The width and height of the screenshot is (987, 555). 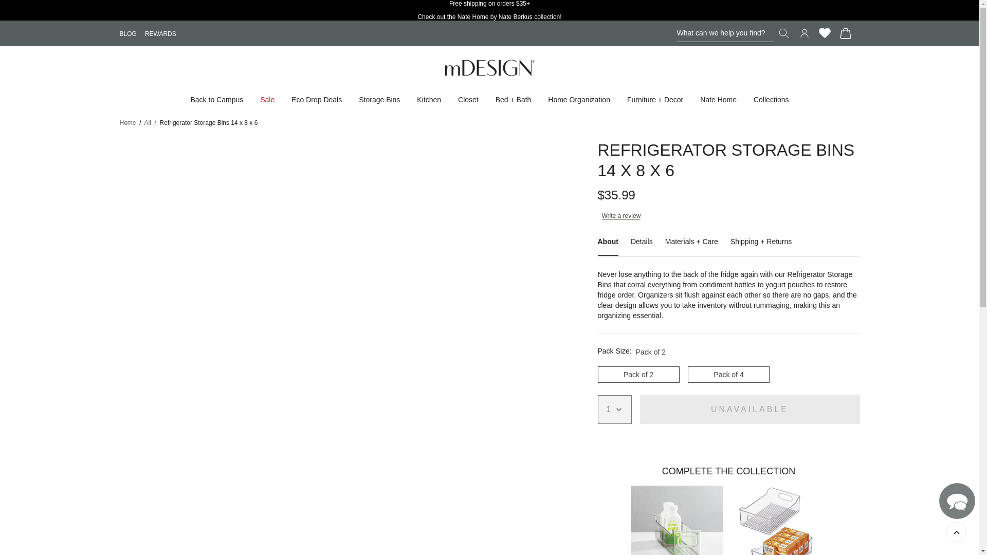 What do you see at coordinates (804, 33) in the screenshot?
I see `Account` at bounding box center [804, 33].